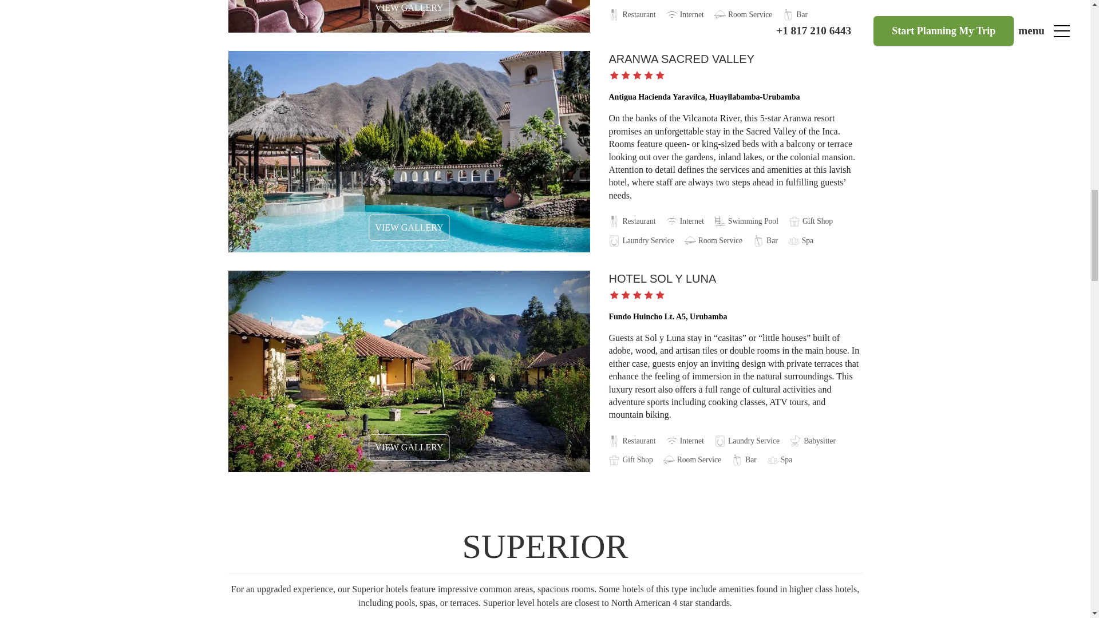  What do you see at coordinates (409, 228) in the screenshot?
I see `VIEW GALLERY` at bounding box center [409, 228].